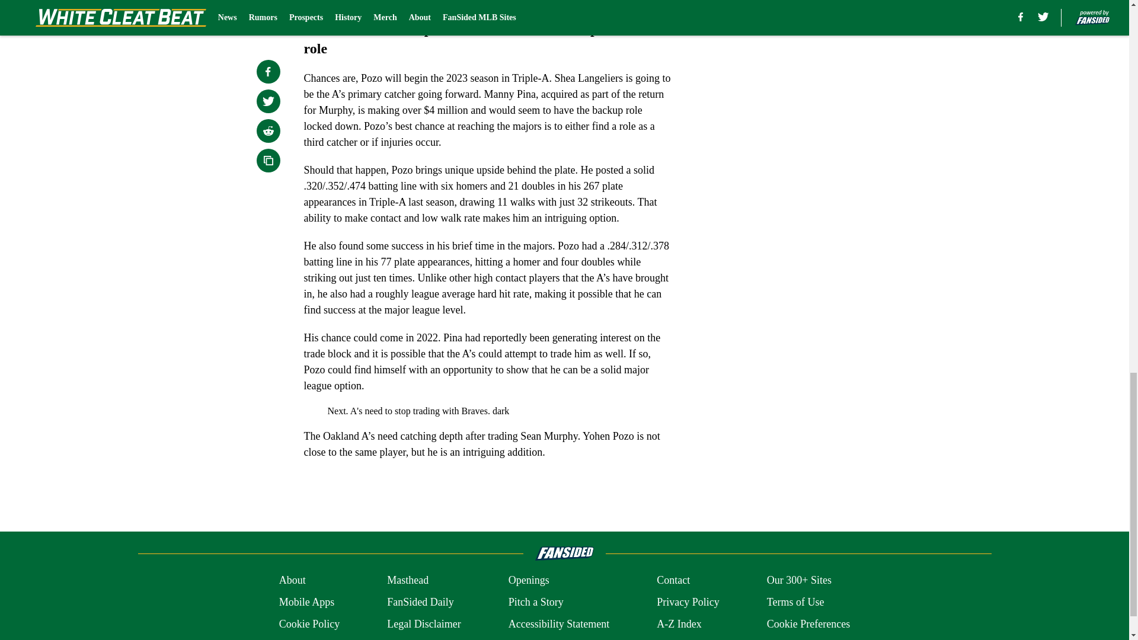  I want to click on Mobile Apps, so click(306, 602).